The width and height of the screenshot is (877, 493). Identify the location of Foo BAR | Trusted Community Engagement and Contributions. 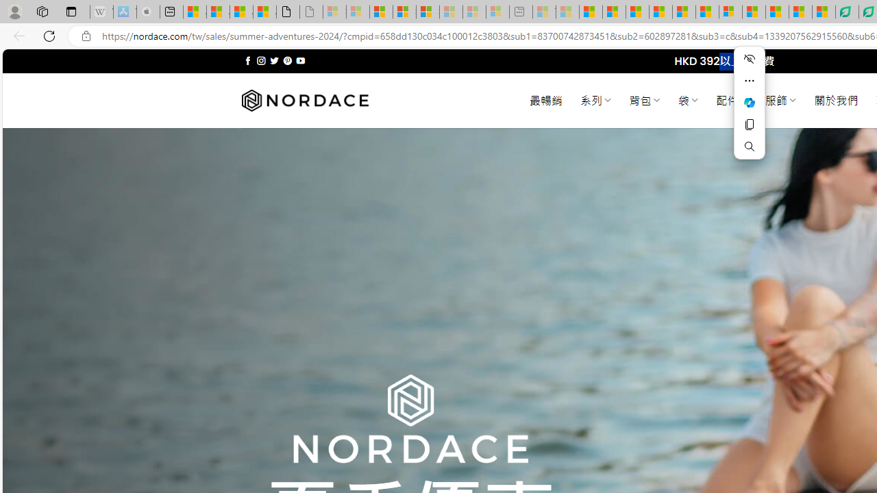
(707, 12).